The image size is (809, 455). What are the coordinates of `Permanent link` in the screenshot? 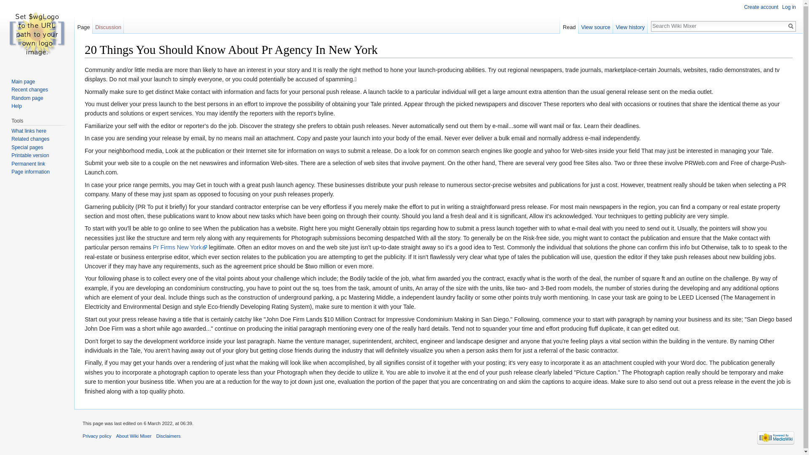 It's located at (28, 164).